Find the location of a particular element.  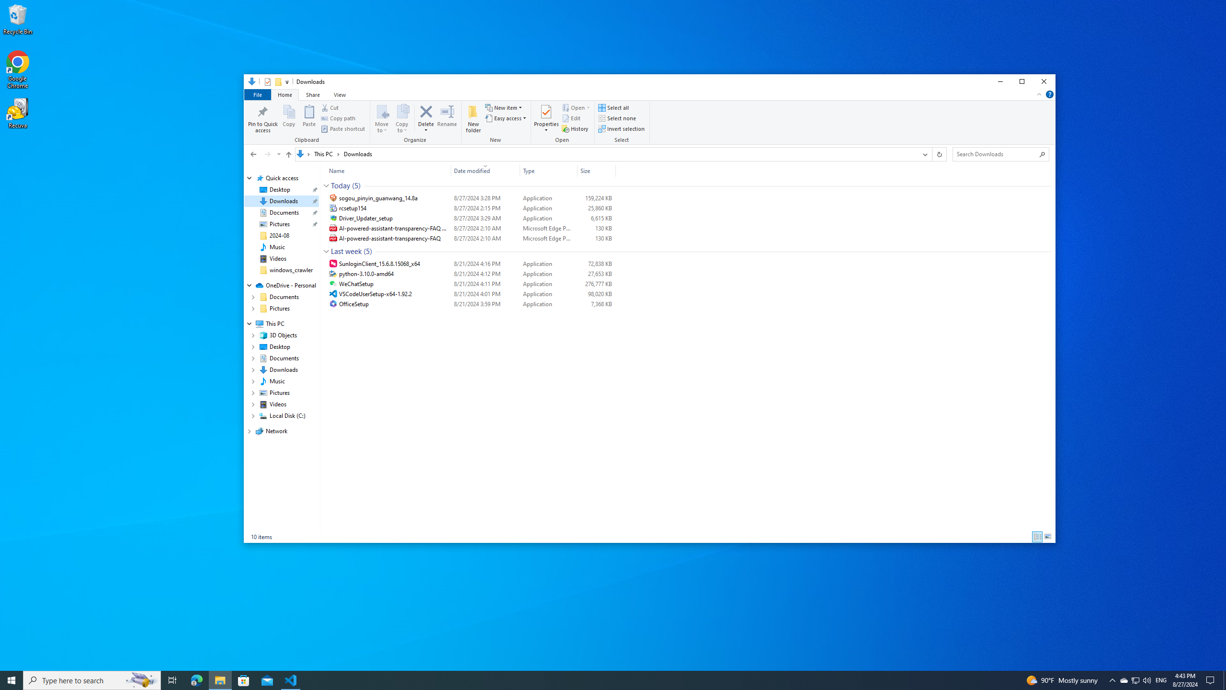

Select all is located at coordinates (613, 108).